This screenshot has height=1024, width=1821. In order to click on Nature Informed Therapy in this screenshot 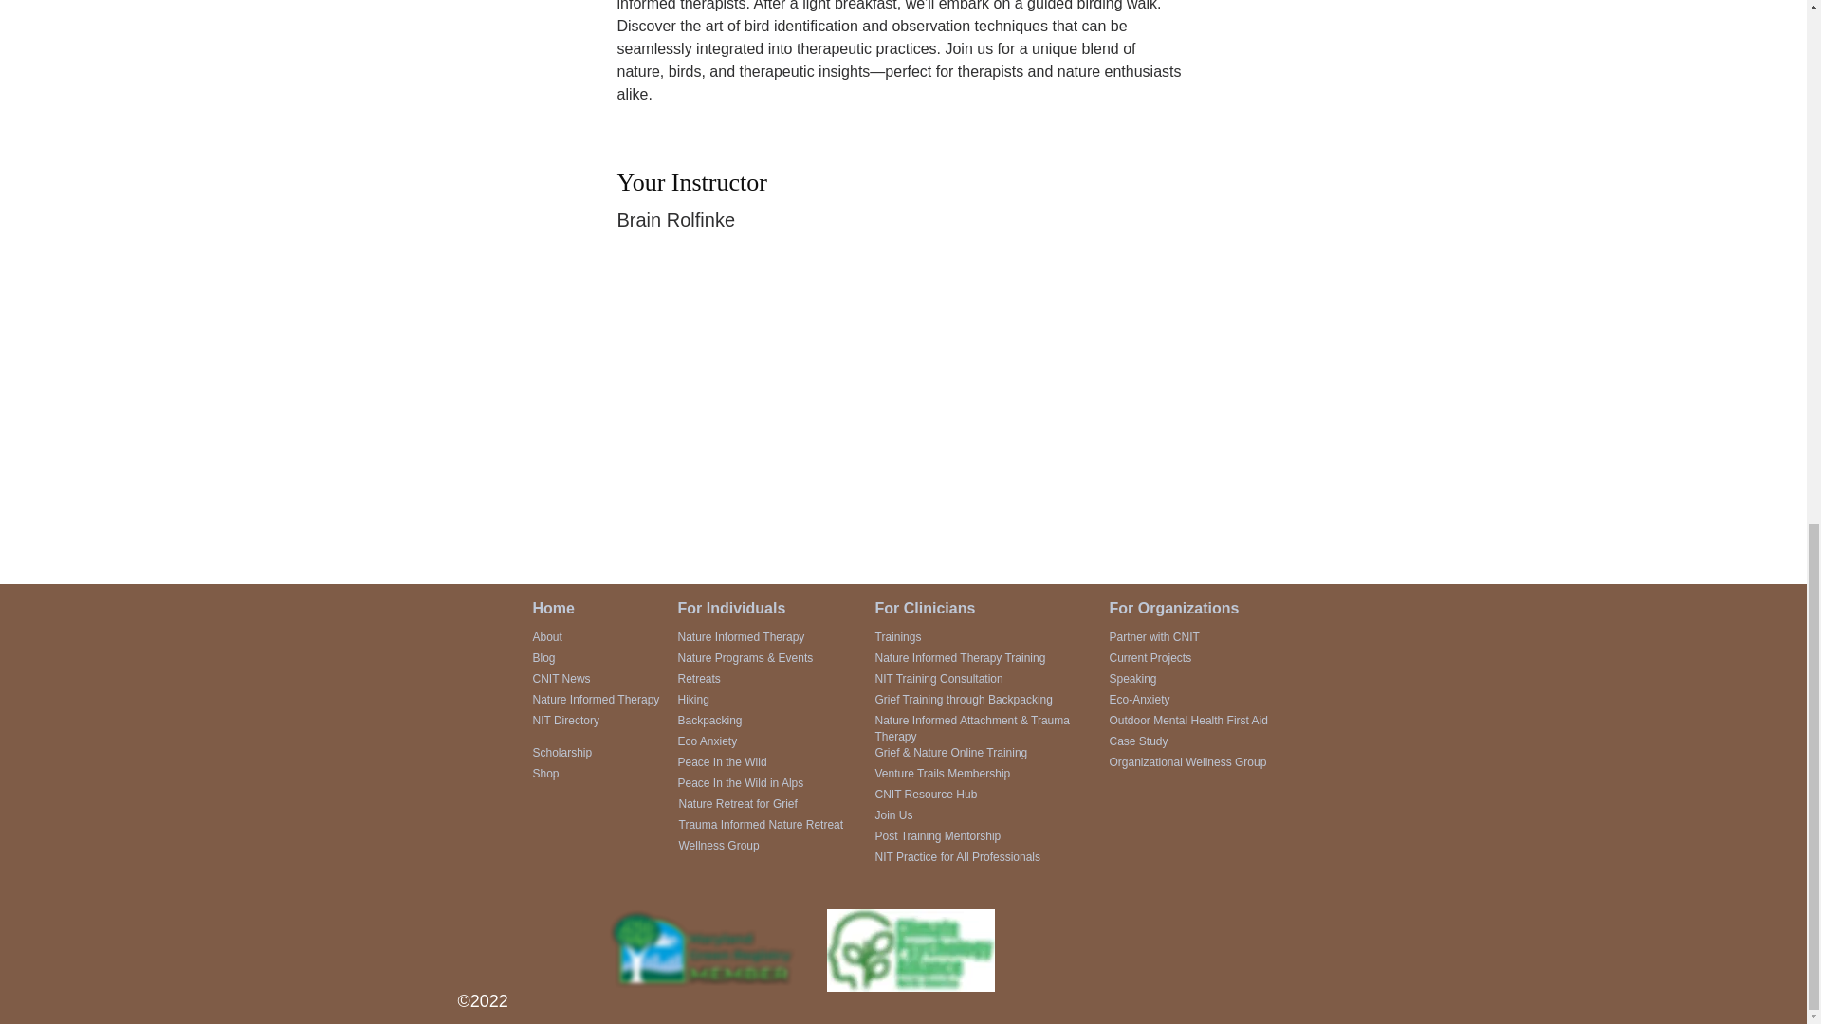, I will do `click(596, 700)`.